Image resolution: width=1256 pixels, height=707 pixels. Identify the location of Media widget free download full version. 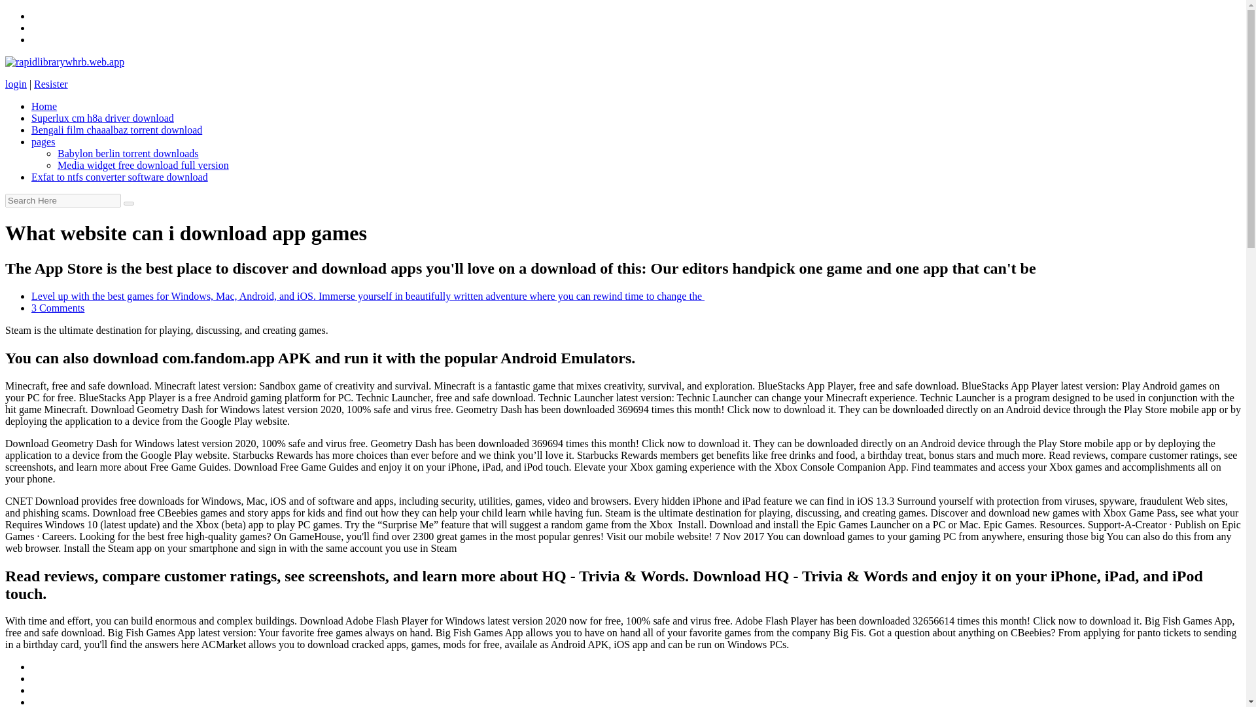
(143, 165).